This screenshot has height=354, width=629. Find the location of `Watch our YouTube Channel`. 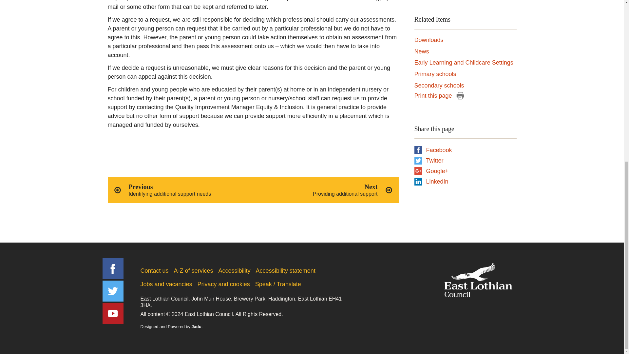

Watch our YouTube Channel is located at coordinates (178, 190).